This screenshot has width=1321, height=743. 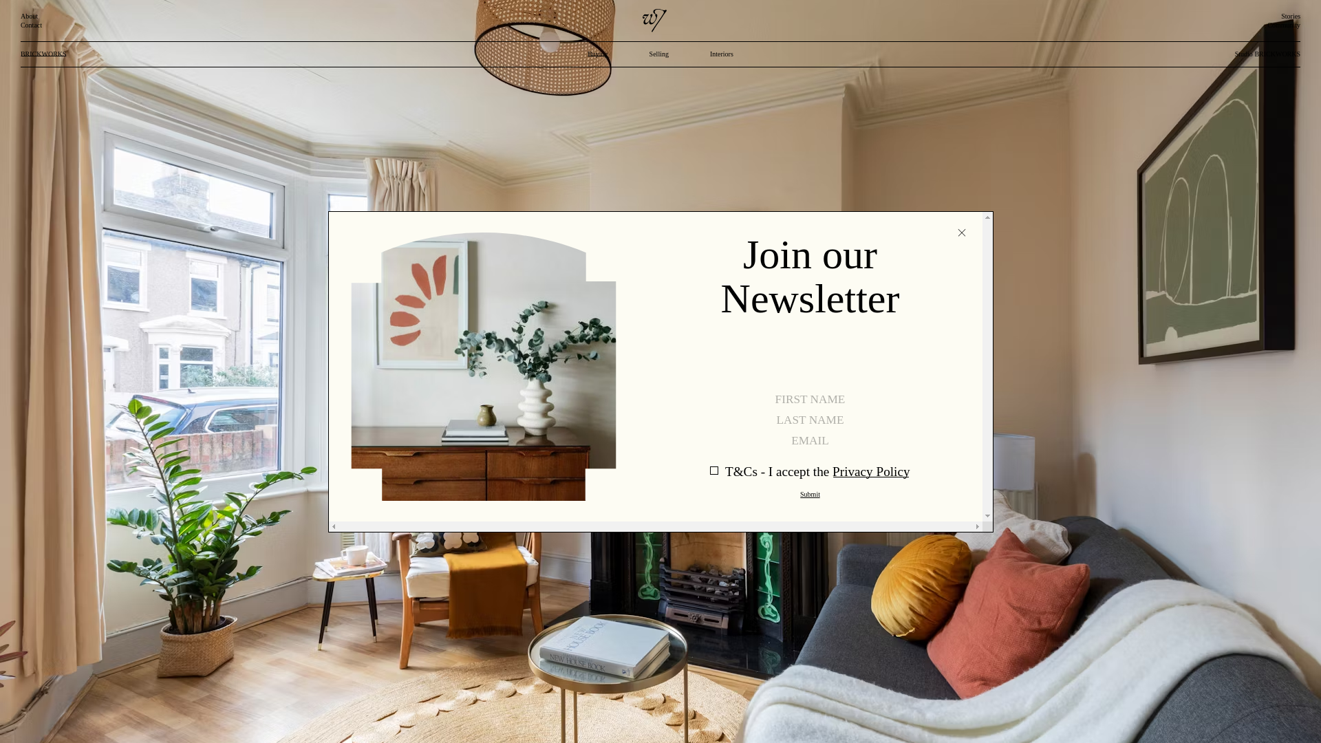 I want to click on BRICKWORKS, so click(x=44, y=54).